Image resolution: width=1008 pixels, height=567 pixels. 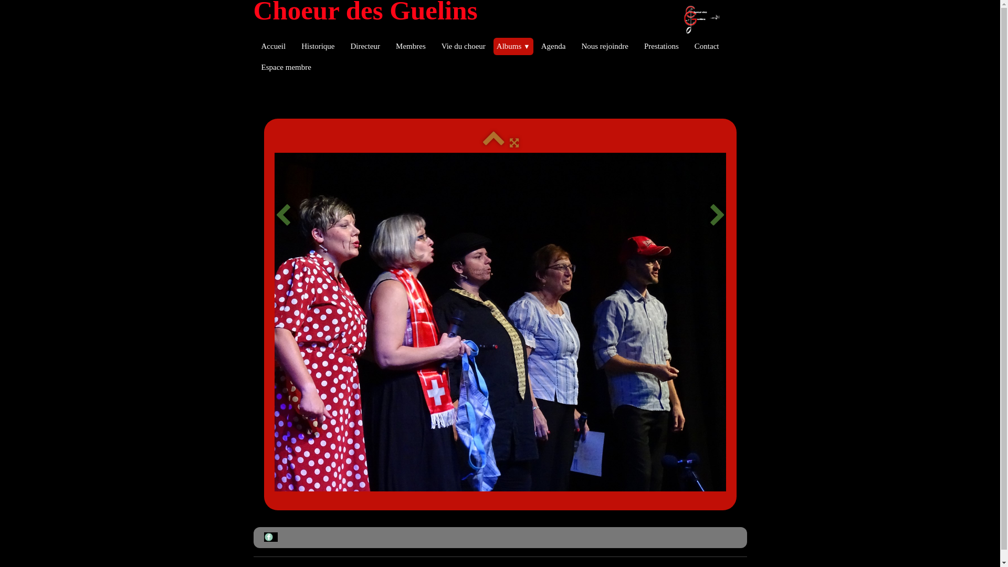 I want to click on Choeur des Guelins, so click(x=490, y=10).